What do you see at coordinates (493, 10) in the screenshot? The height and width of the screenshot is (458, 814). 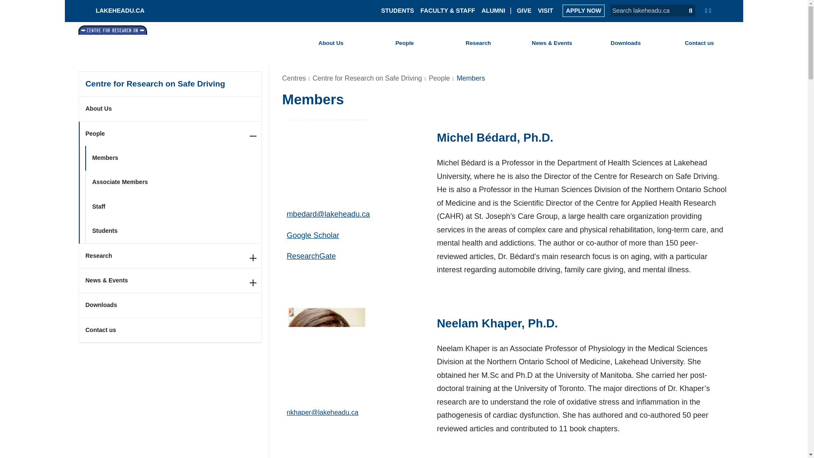 I see `ALUMNI` at bounding box center [493, 10].